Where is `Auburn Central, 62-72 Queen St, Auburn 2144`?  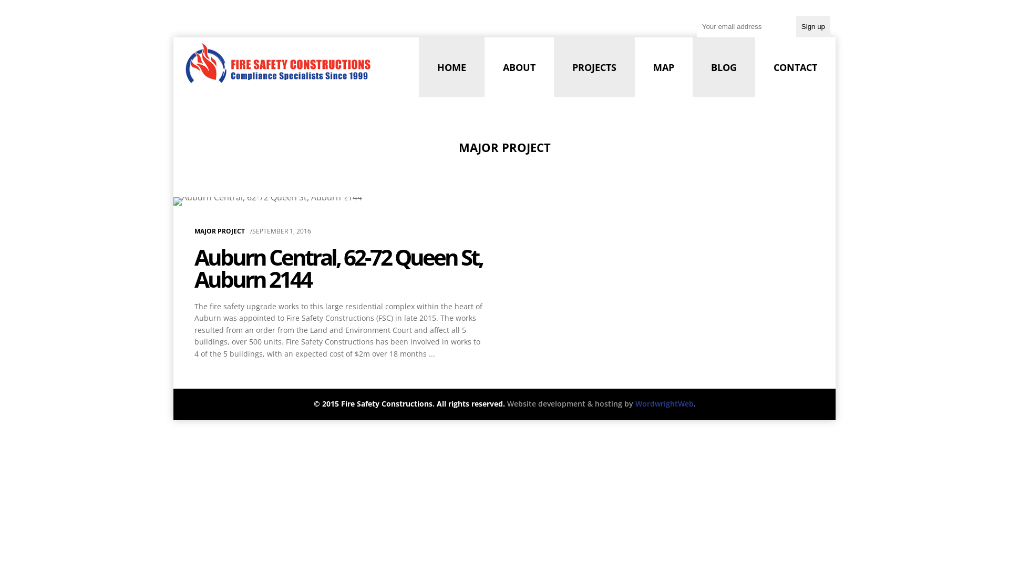
Auburn Central, 62-72 Queen St, Auburn 2144 is located at coordinates (338, 268).